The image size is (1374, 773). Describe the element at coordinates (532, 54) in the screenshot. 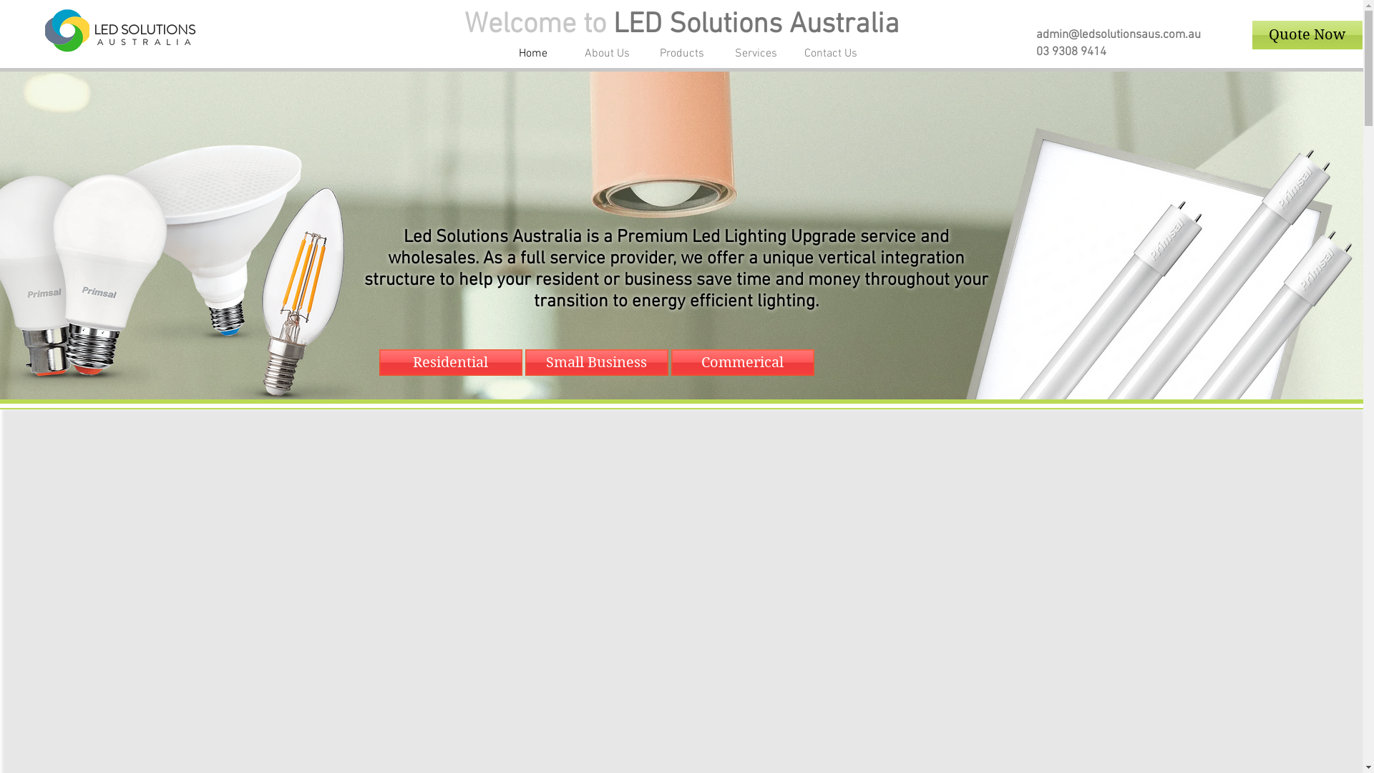

I see `Home` at that location.